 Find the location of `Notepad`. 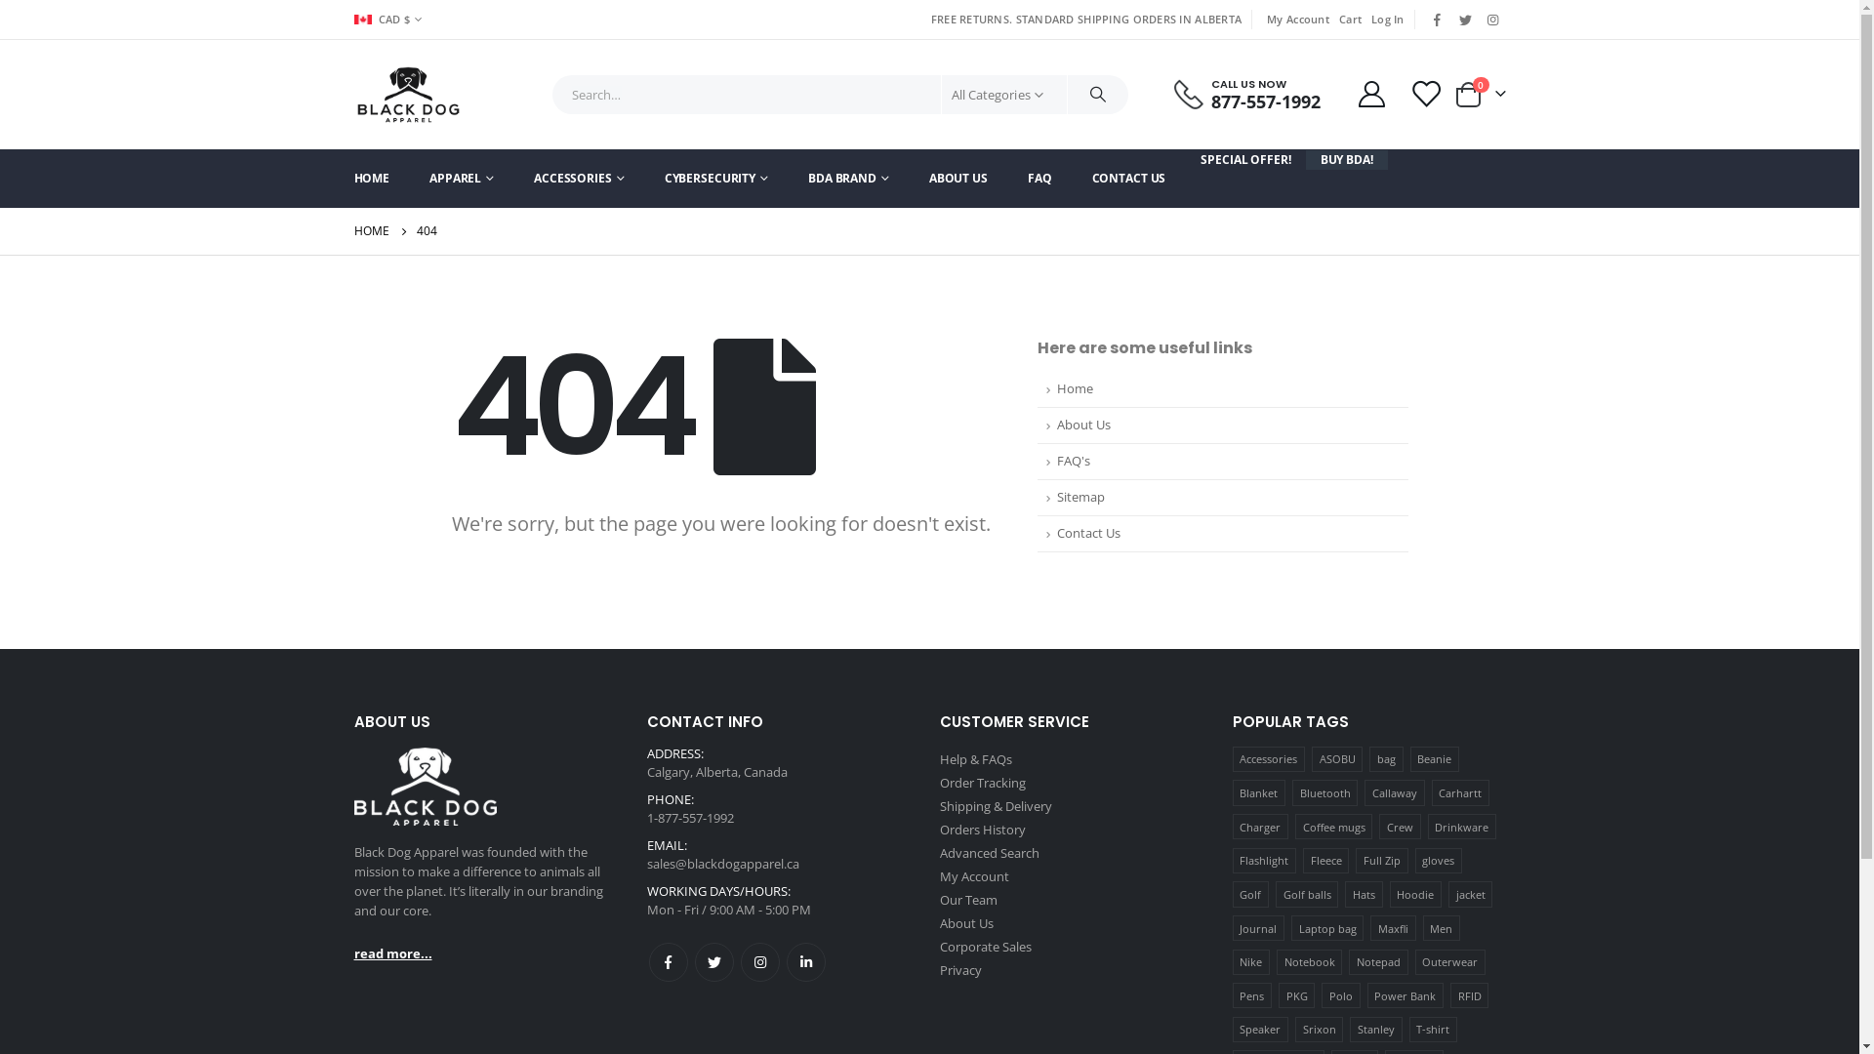

Notepad is located at coordinates (1378, 962).